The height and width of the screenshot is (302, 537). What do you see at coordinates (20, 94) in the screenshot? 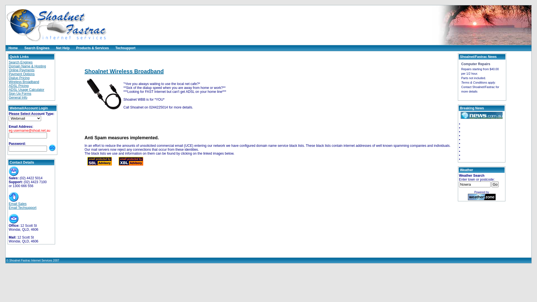
I see `Sign Up Forms` at bounding box center [20, 94].